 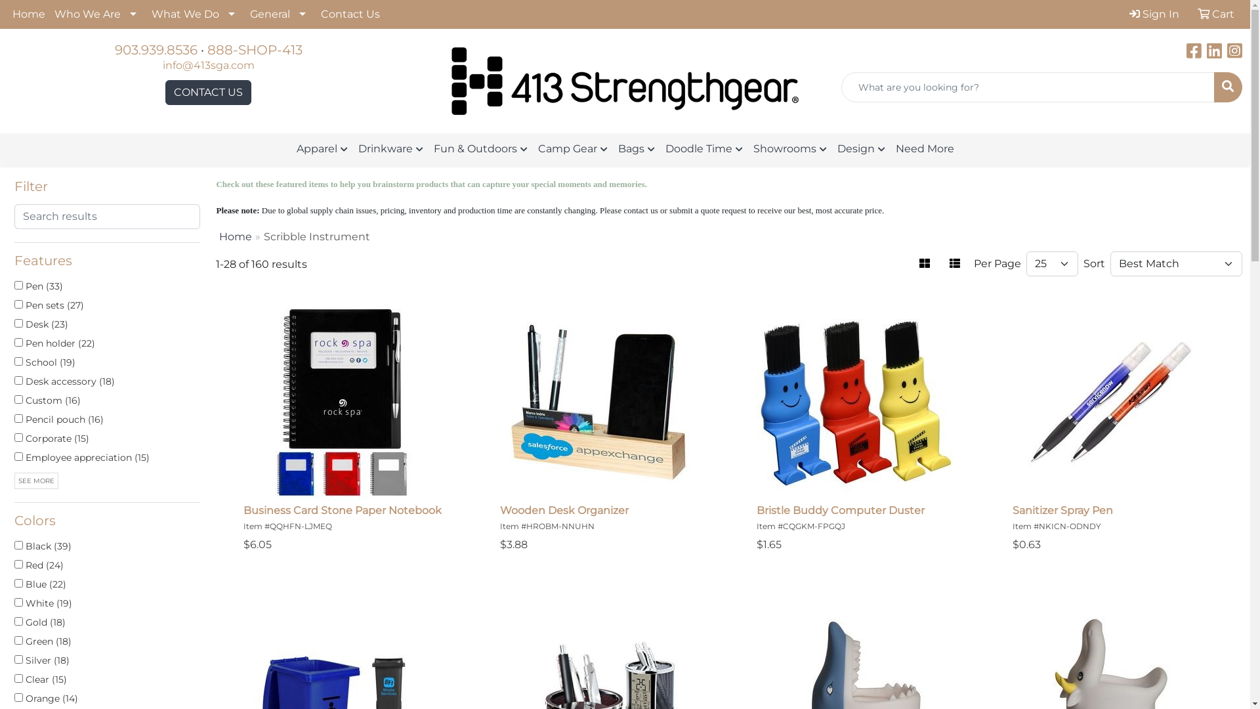 I want to click on Who We Are, so click(x=98, y=14).